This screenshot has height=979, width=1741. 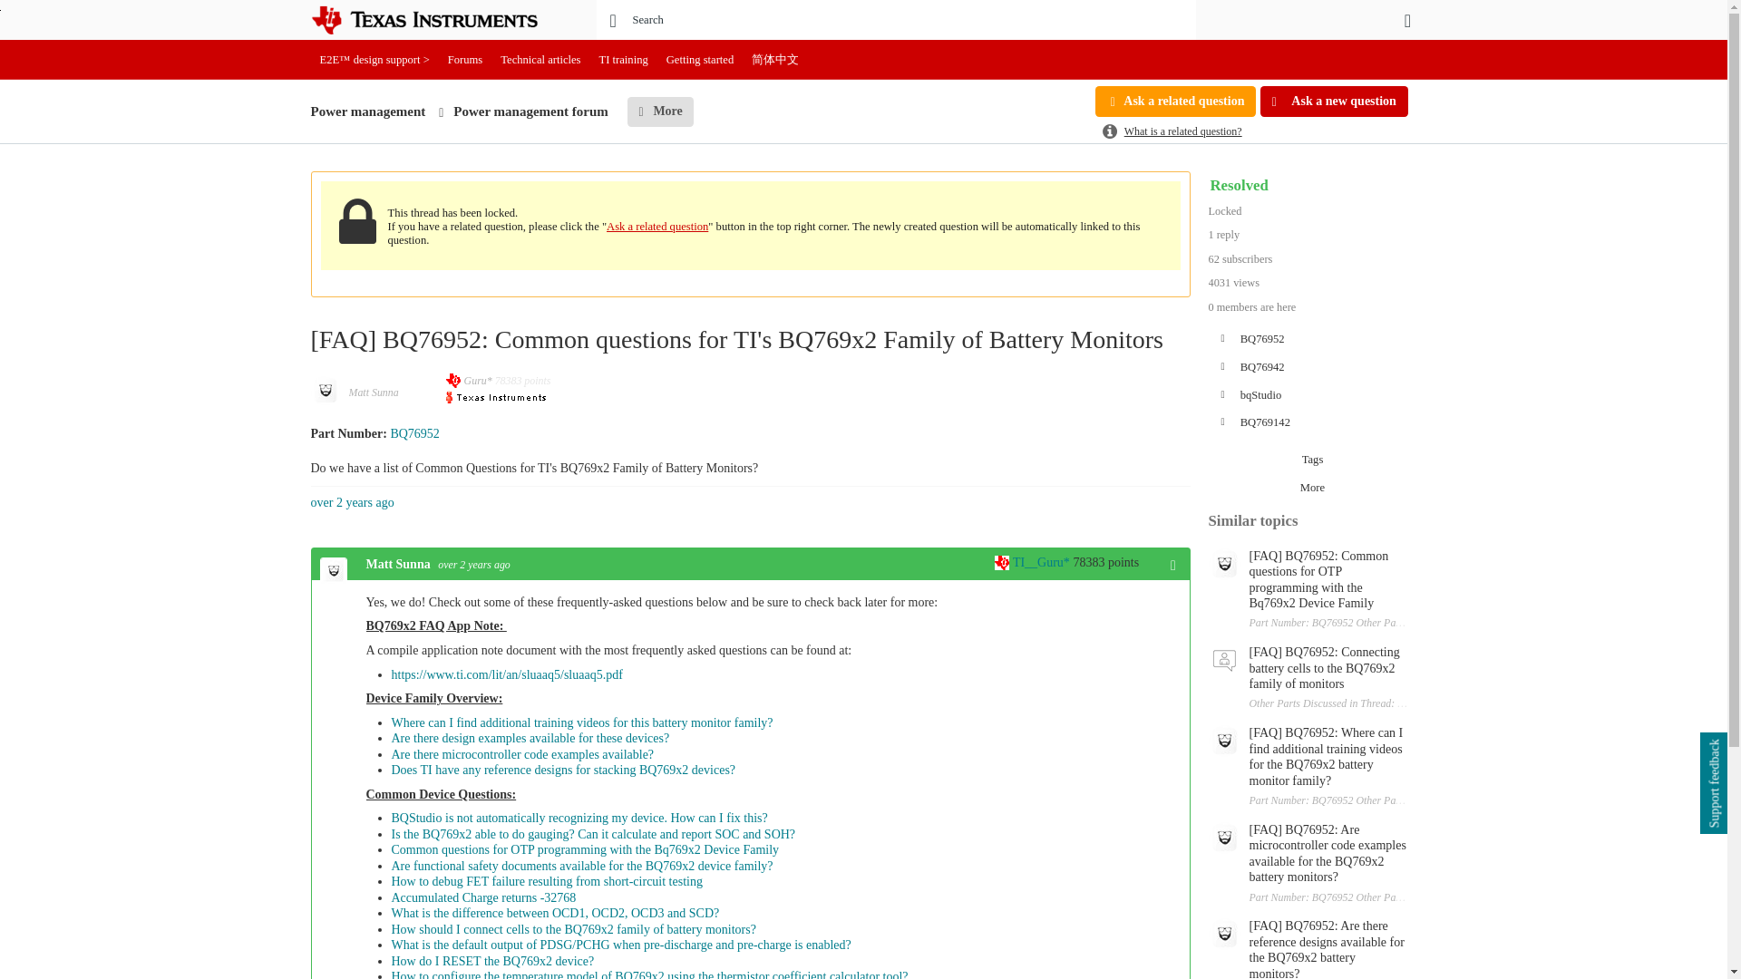 What do you see at coordinates (413, 433) in the screenshot?
I see `Link to Product Folder` at bounding box center [413, 433].